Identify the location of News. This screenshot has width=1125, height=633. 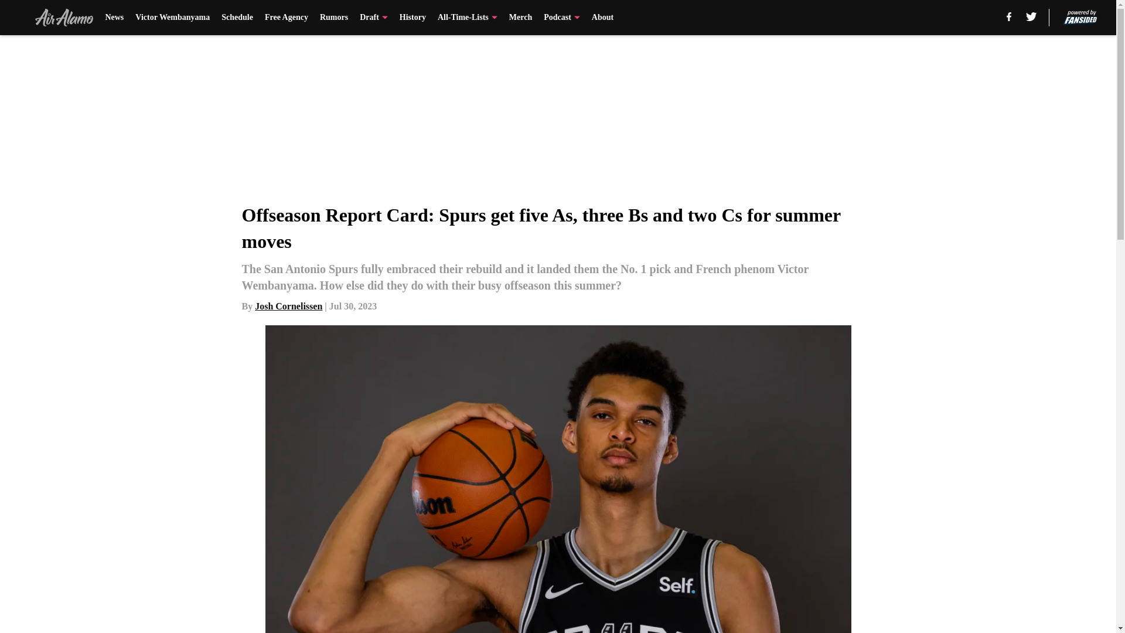
(114, 18).